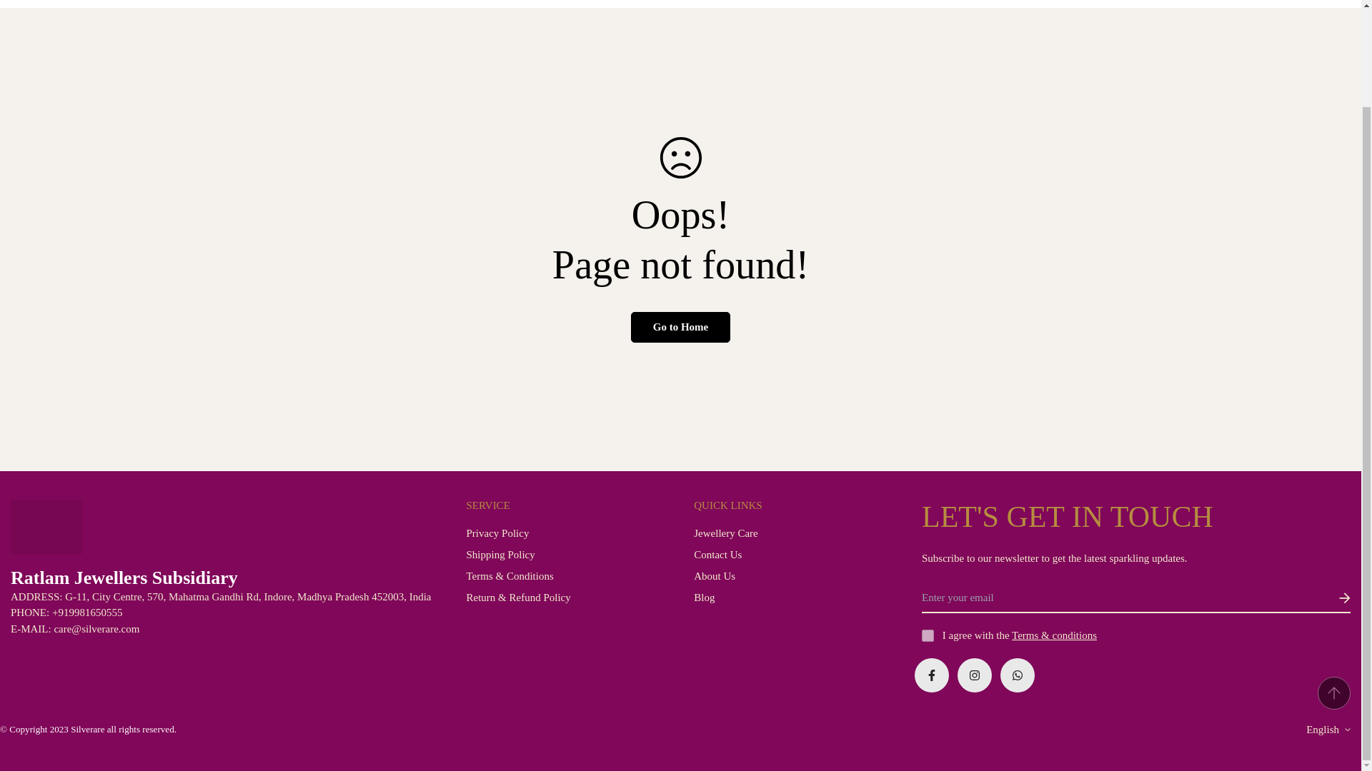 The height and width of the screenshot is (771, 1372). I want to click on UNISEX, so click(680, 4).